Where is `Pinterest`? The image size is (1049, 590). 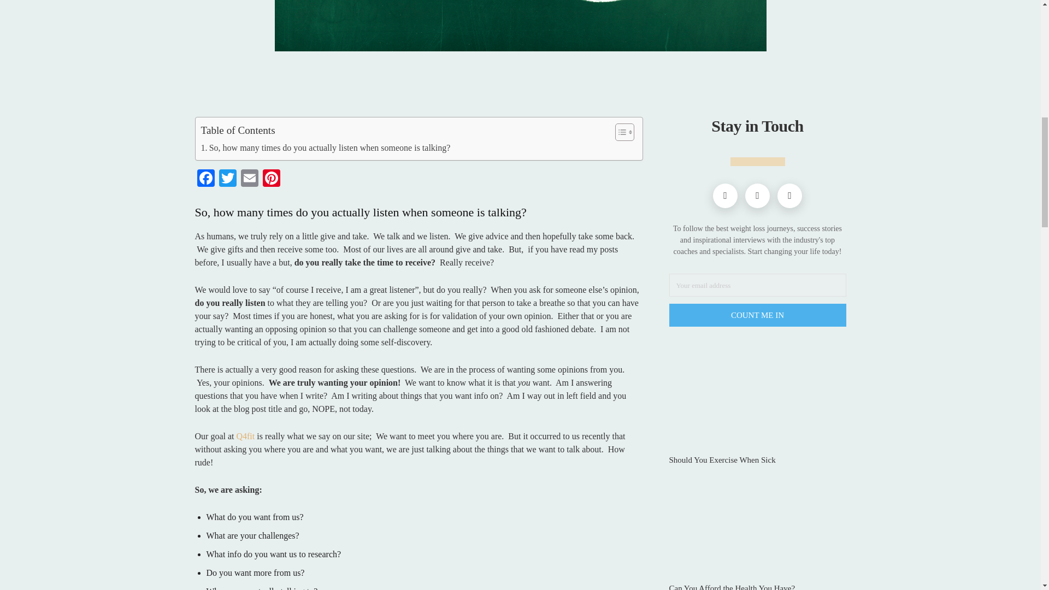 Pinterest is located at coordinates (271, 179).